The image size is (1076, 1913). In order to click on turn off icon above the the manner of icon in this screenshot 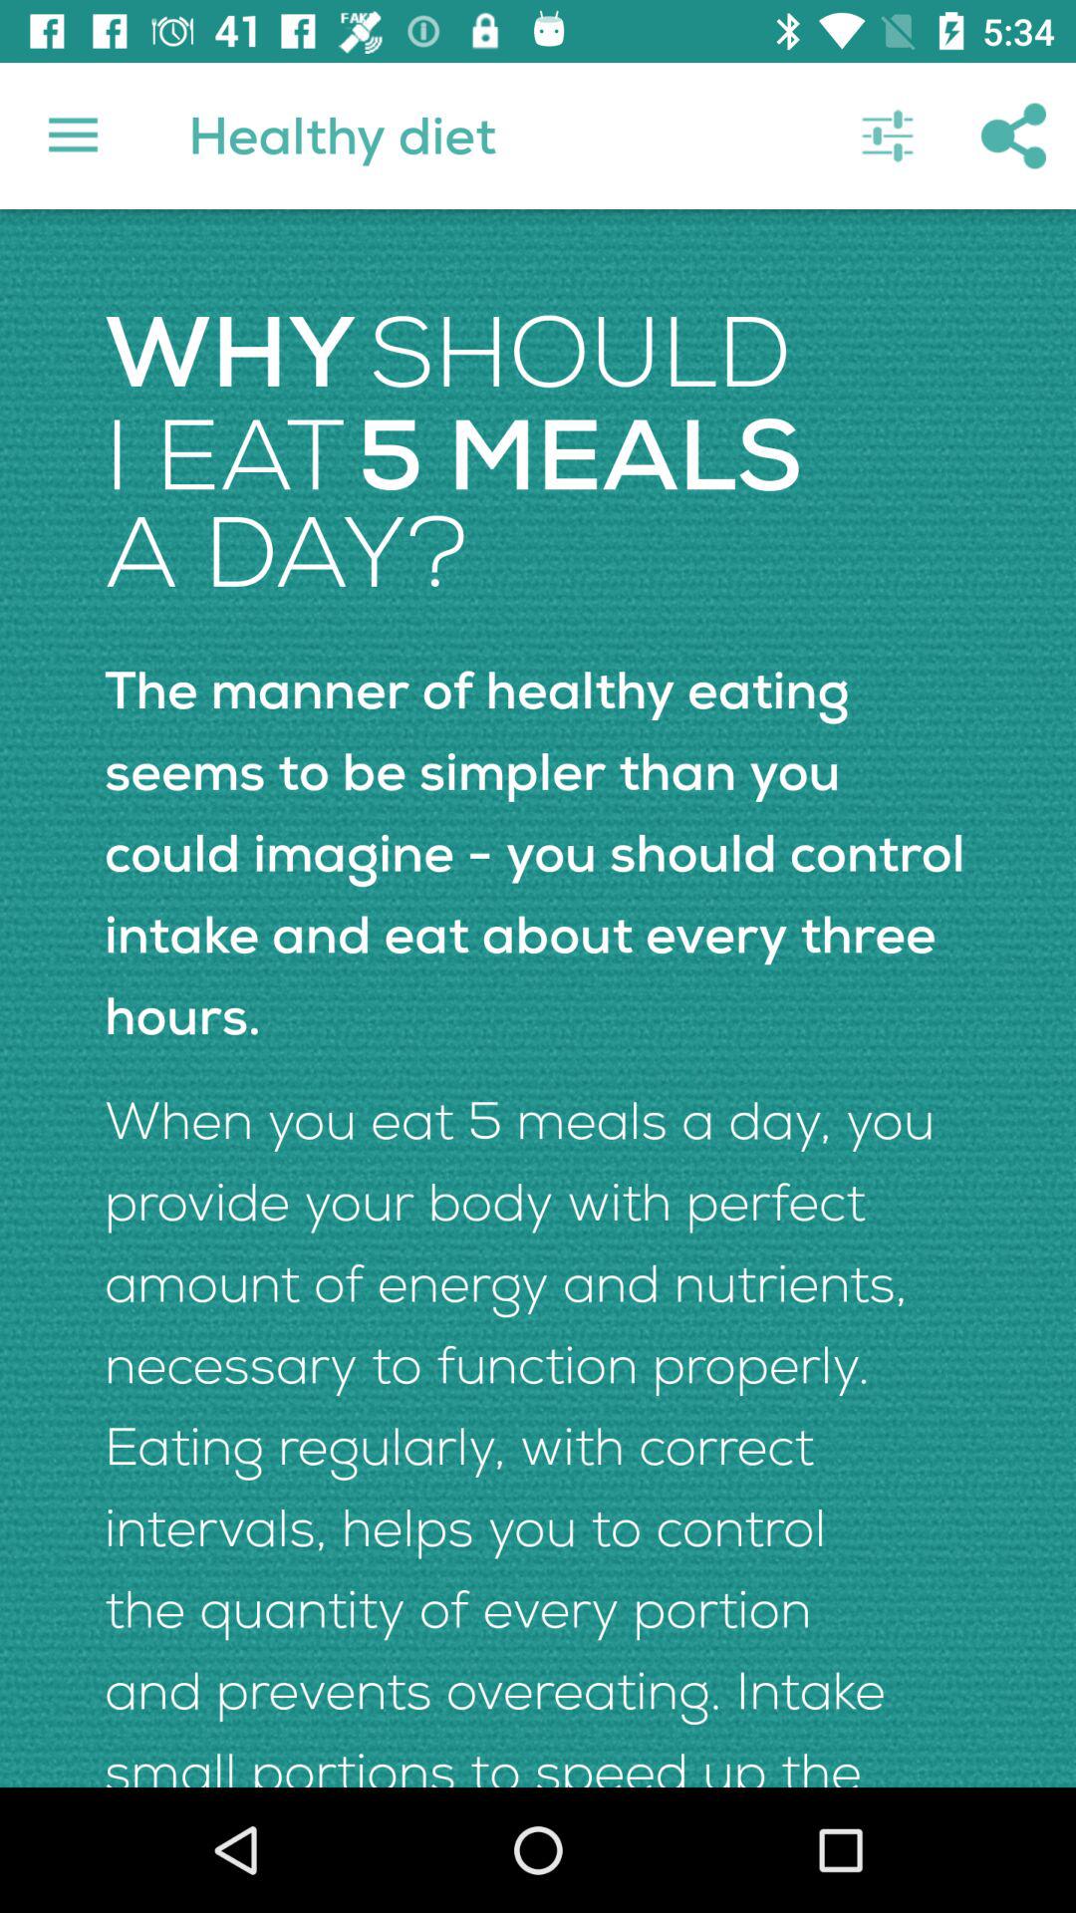, I will do `click(1012, 136)`.